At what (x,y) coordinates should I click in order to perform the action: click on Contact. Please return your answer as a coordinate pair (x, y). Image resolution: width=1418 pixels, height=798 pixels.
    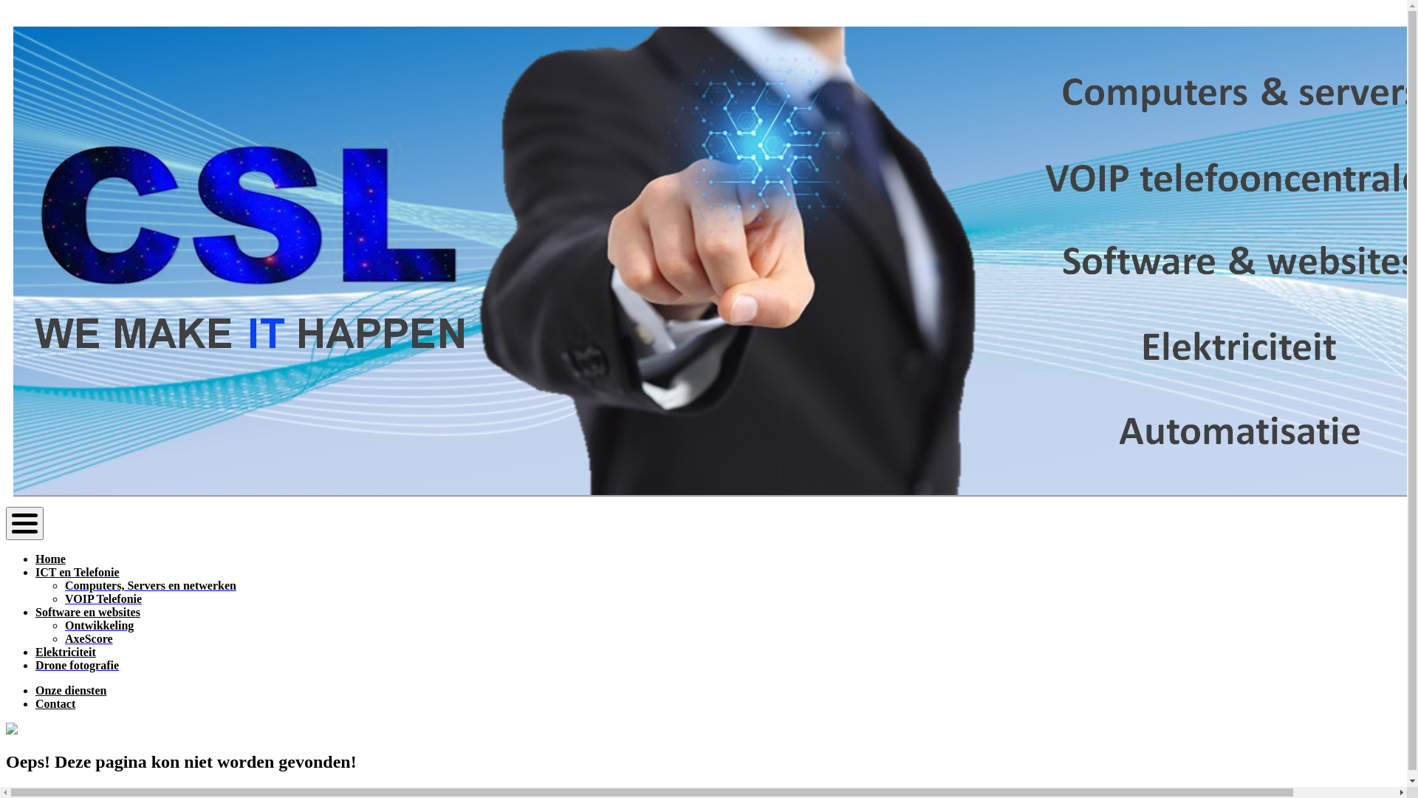
    Looking at the image, I should click on (55, 703).